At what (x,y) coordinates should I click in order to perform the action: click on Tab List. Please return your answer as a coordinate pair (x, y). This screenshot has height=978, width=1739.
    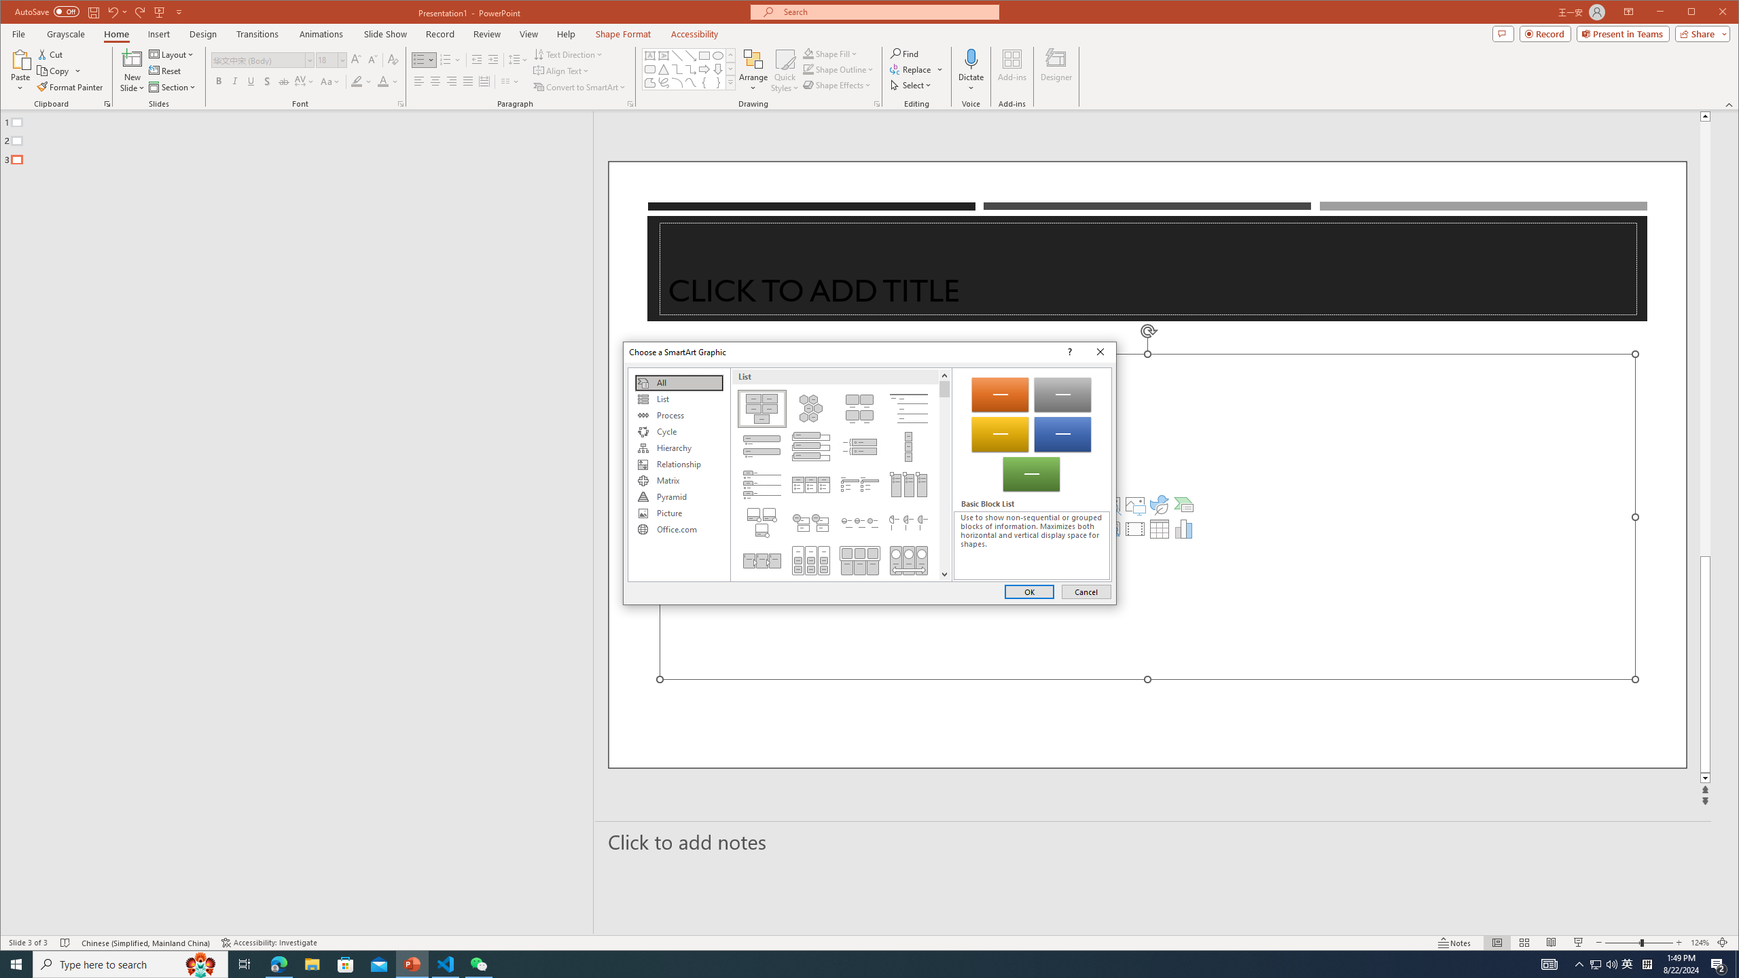
    Looking at the image, I should click on (761, 484).